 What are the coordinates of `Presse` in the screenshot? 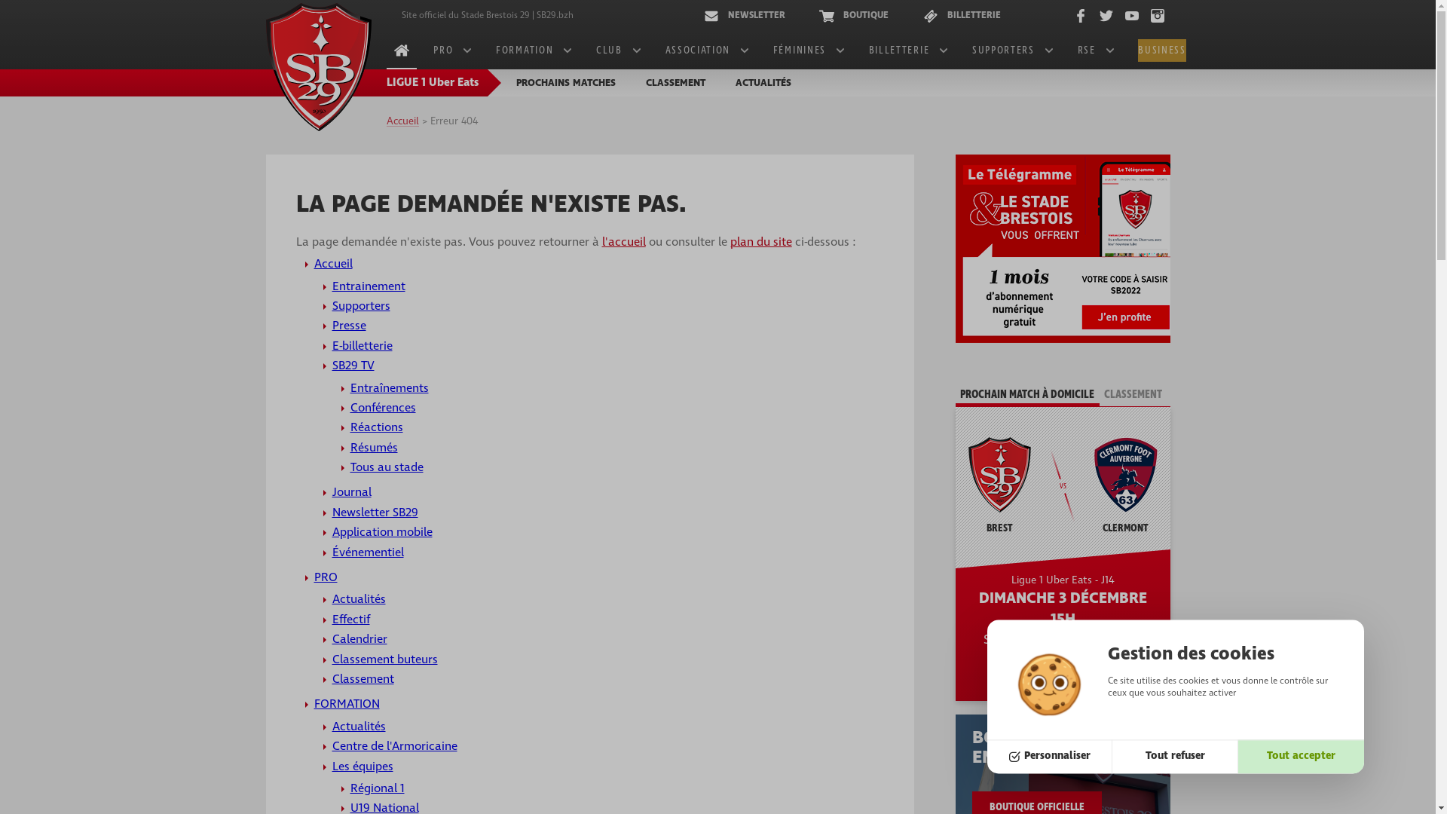 It's located at (348, 326).